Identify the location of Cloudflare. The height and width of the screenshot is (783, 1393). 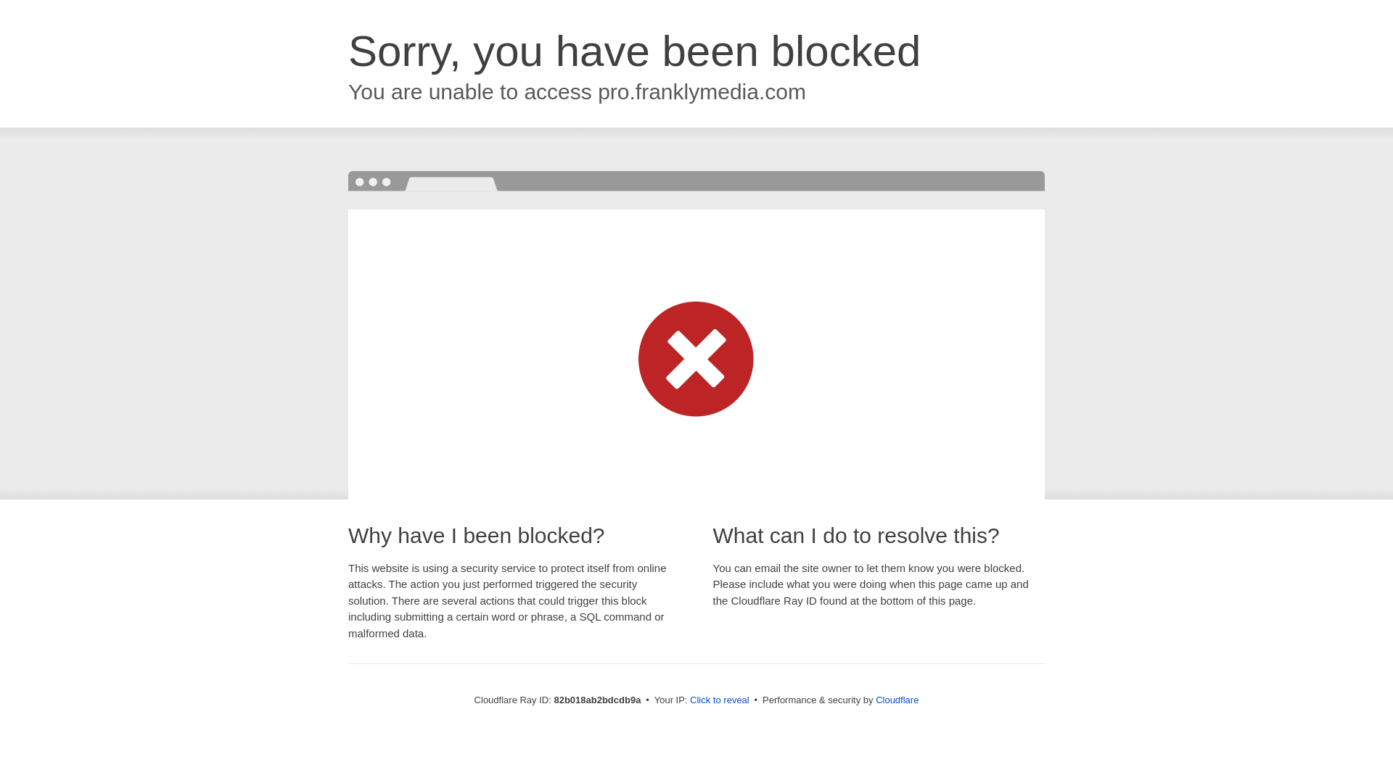
(897, 700).